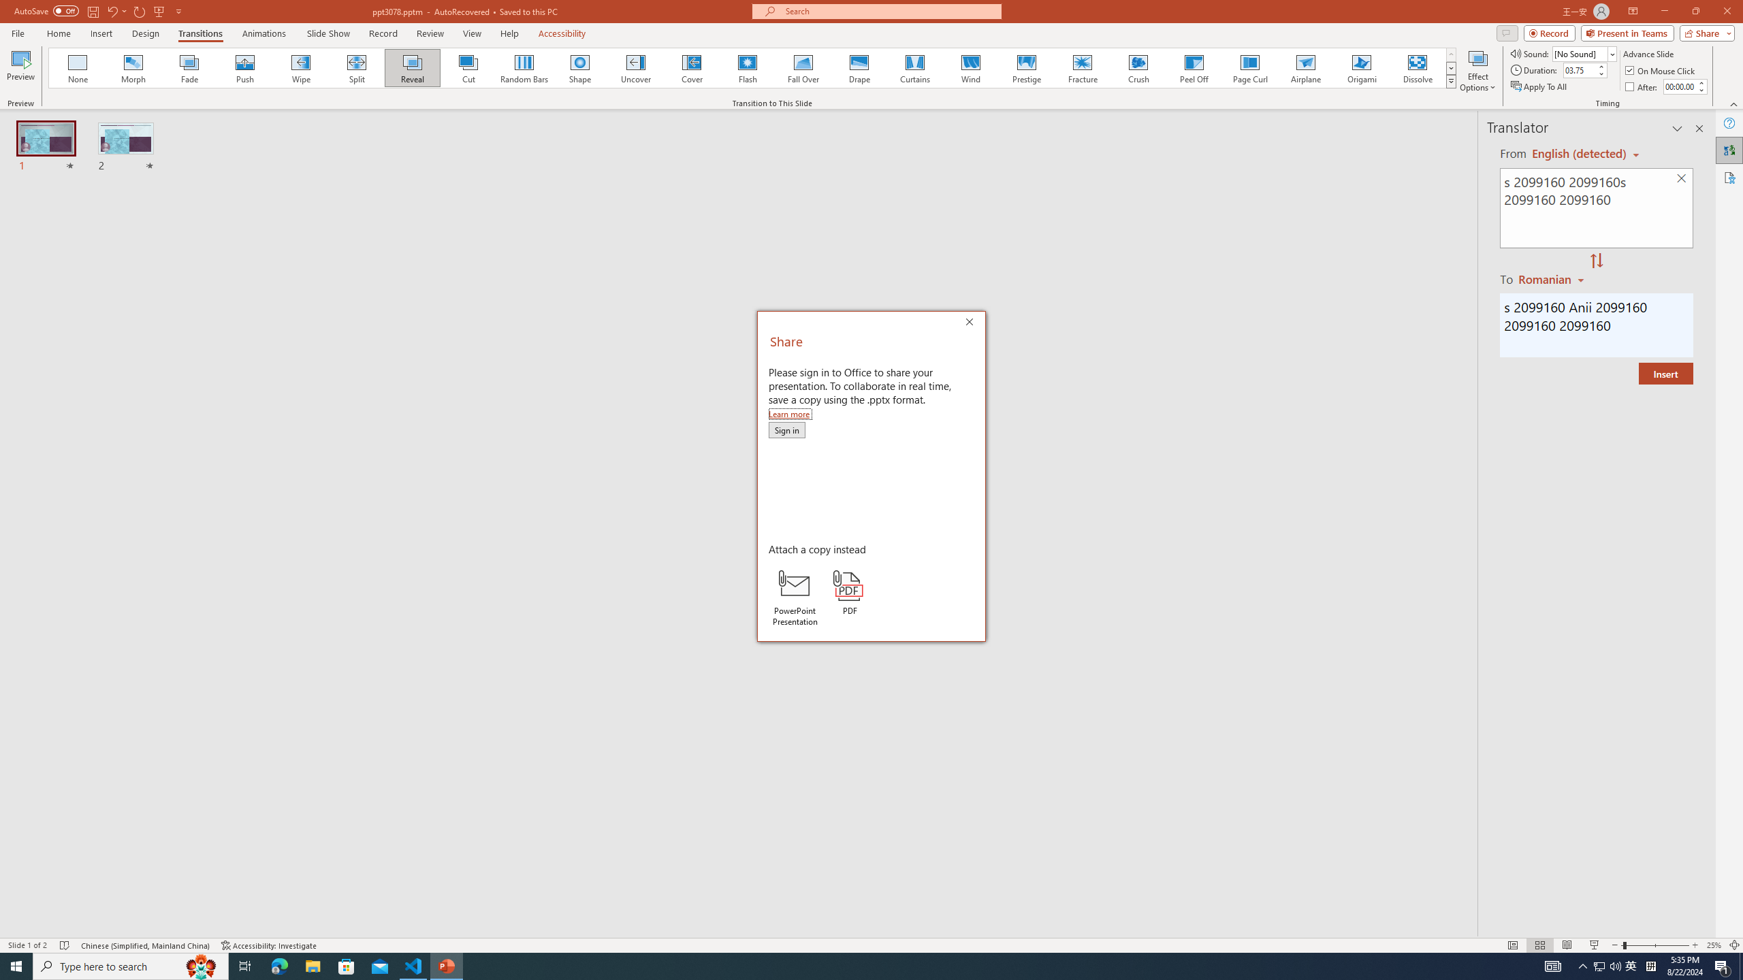 Image resolution: width=1743 pixels, height=980 pixels. What do you see at coordinates (245, 68) in the screenshot?
I see `Push` at bounding box center [245, 68].